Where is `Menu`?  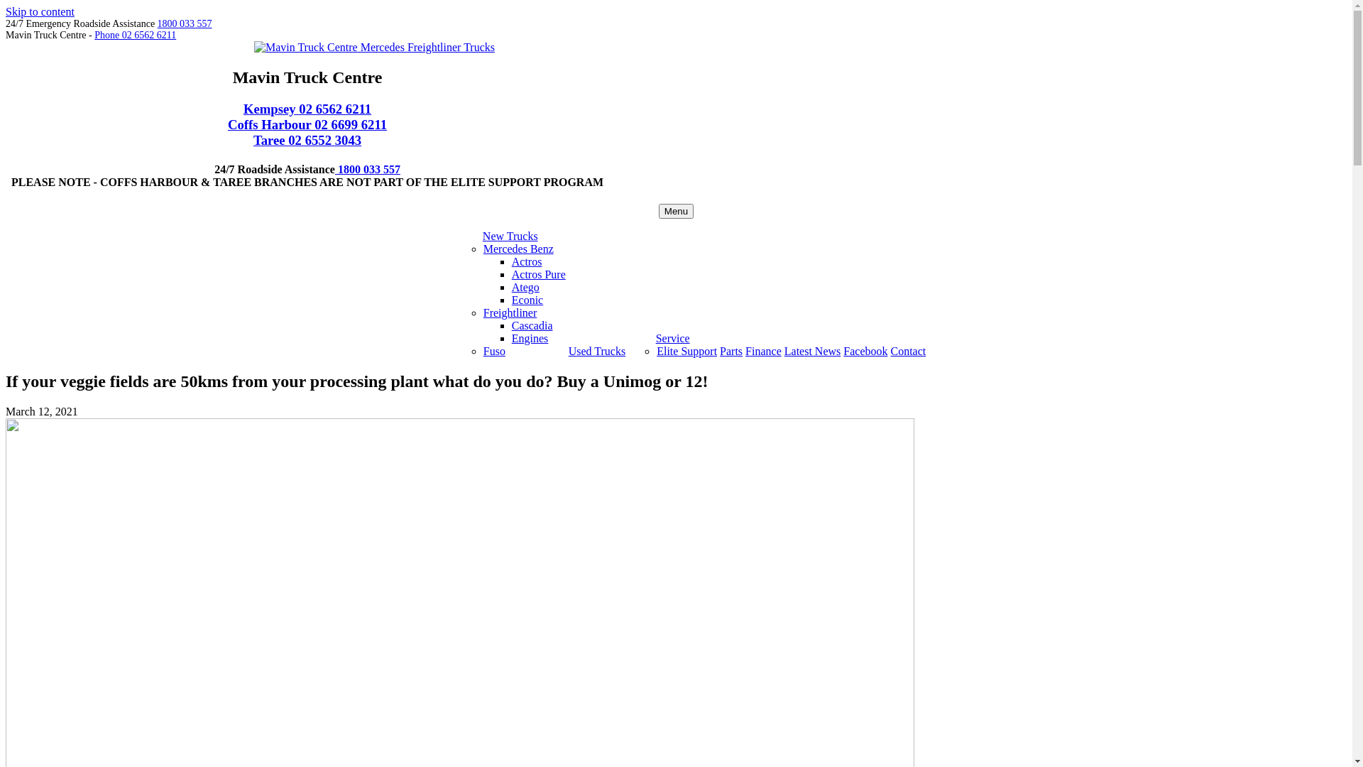
Menu is located at coordinates (676, 212).